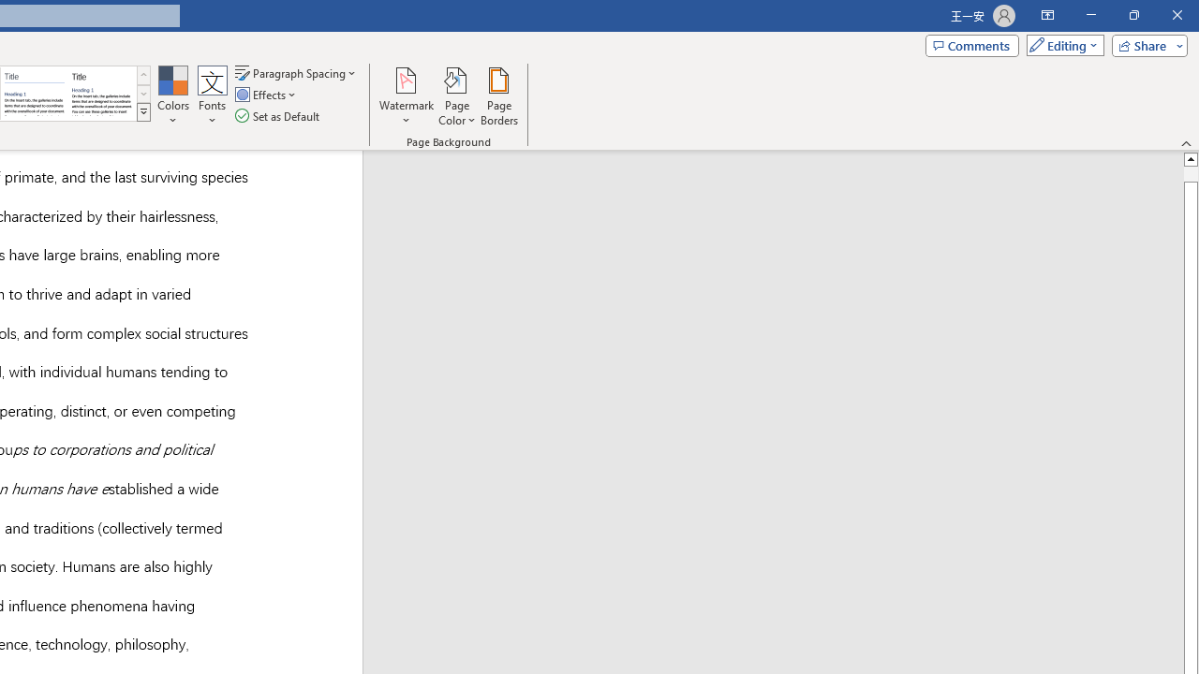  I want to click on Set as Default, so click(279, 116).